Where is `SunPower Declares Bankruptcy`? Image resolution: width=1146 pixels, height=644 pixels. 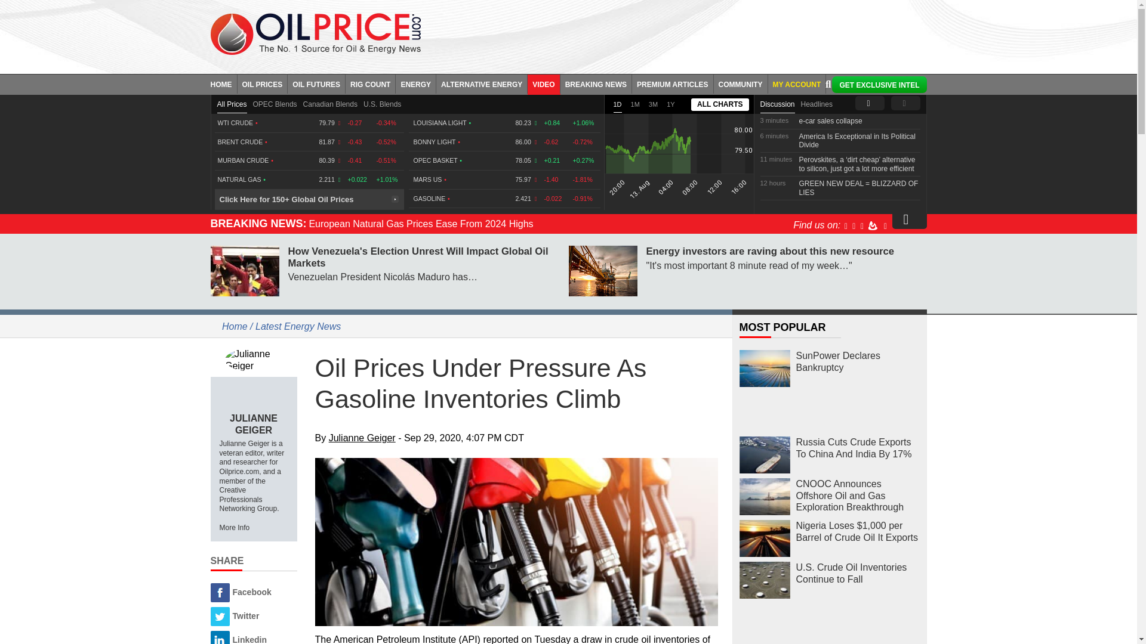 SunPower Declares Bankruptcy is located at coordinates (764, 369).